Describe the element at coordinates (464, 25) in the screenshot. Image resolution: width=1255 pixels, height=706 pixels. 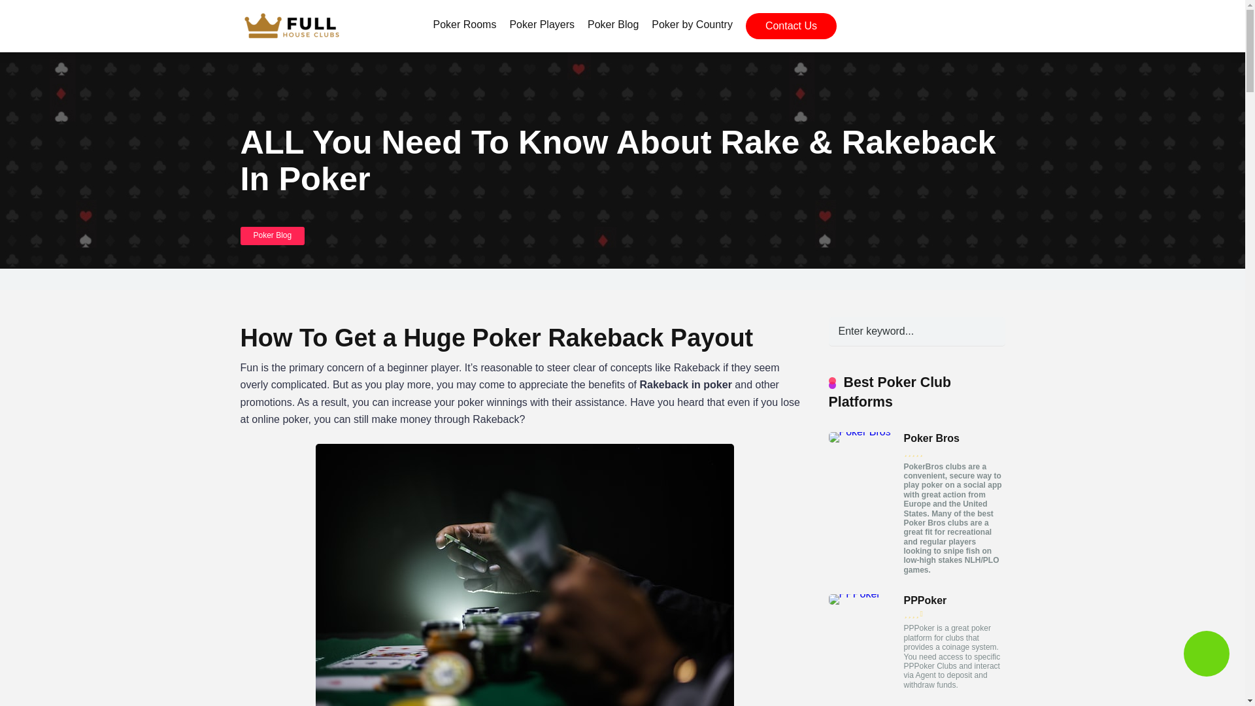
I see `Poker Rooms` at that location.